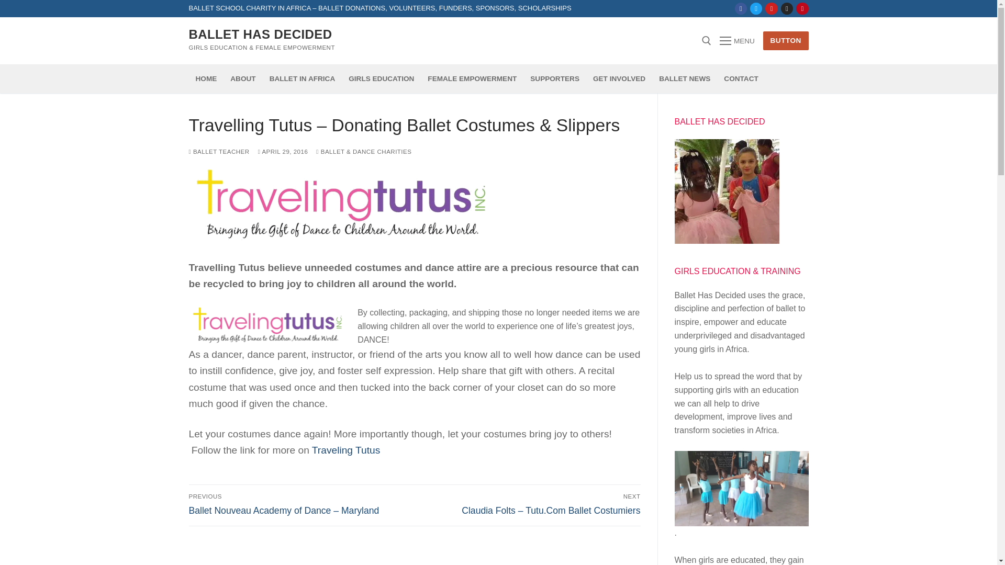 Image resolution: width=1005 pixels, height=565 pixels. I want to click on SUPPORTERS, so click(555, 78).